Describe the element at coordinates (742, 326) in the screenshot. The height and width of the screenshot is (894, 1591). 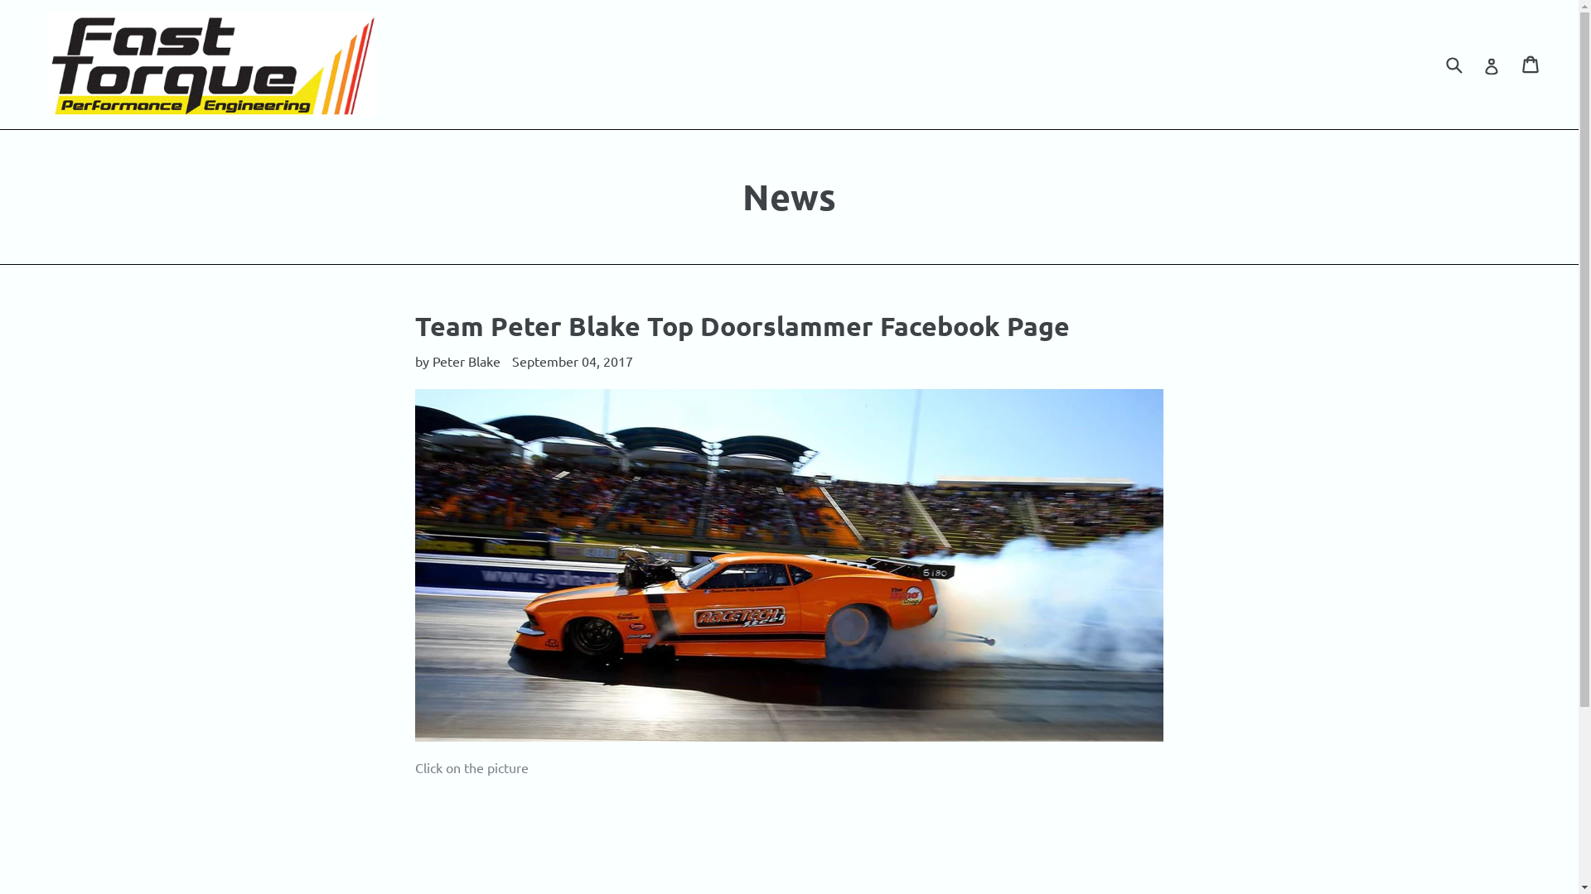
I see `Team Peter Blake Top Doorslammer Facebook Page` at that location.